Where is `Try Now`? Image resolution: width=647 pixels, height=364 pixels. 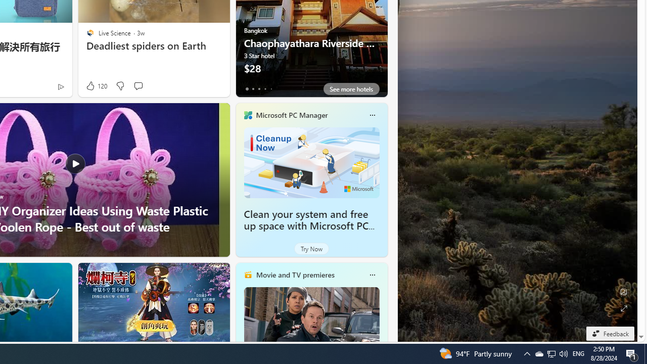 Try Now is located at coordinates (311, 249).